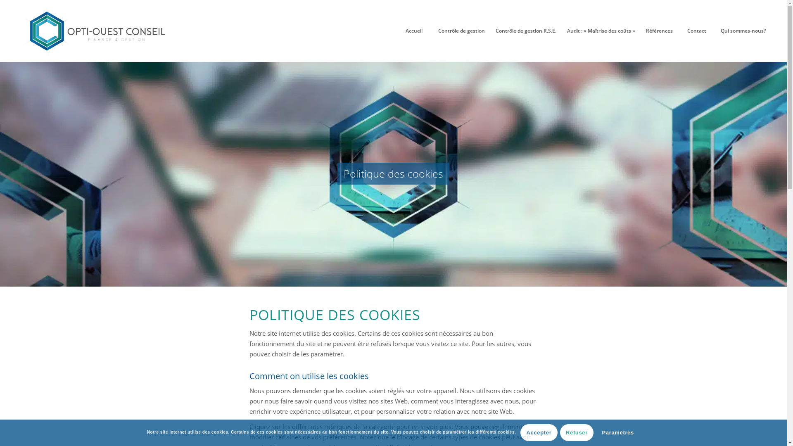  What do you see at coordinates (539, 433) in the screenshot?
I see `Accepter` at bounding box center [539, 433].